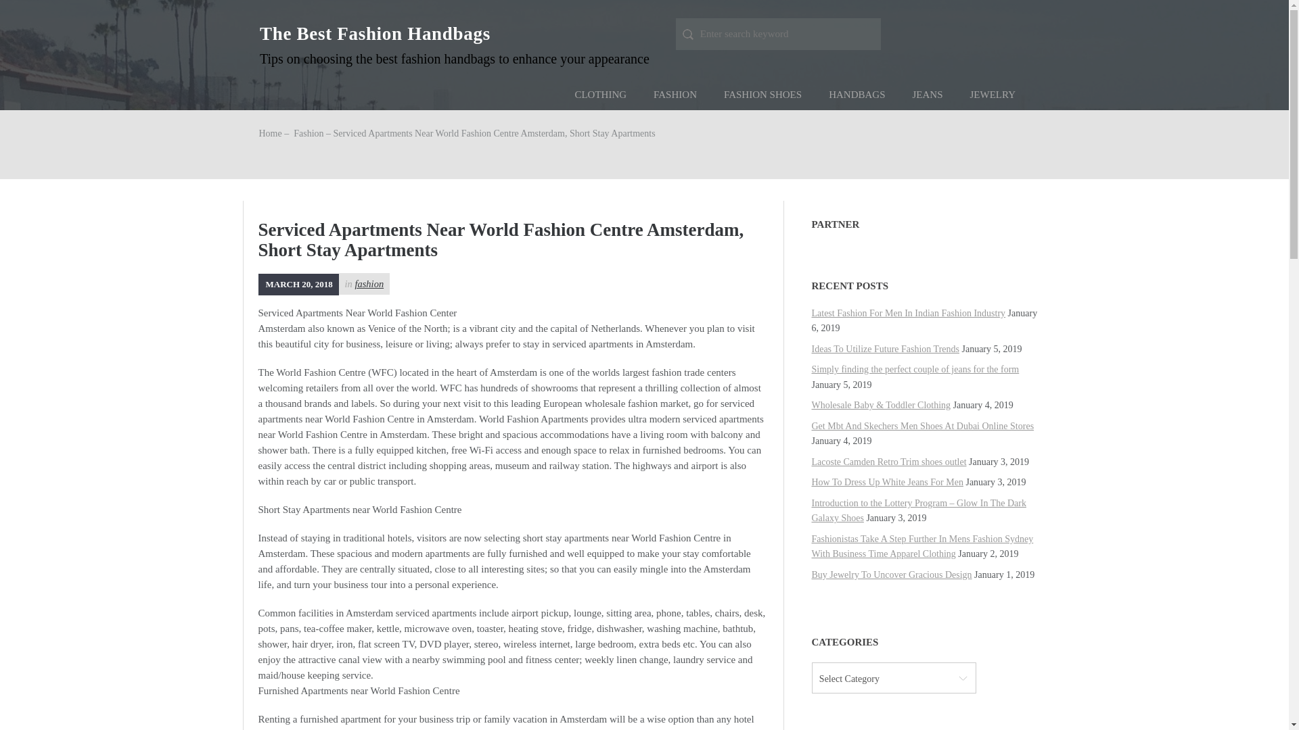 The height and width of the screenshot is (730, 1299). I want to click on Get Mbt And Skechers Men Shoes At Dubai Online Stores, so click(923, 426).